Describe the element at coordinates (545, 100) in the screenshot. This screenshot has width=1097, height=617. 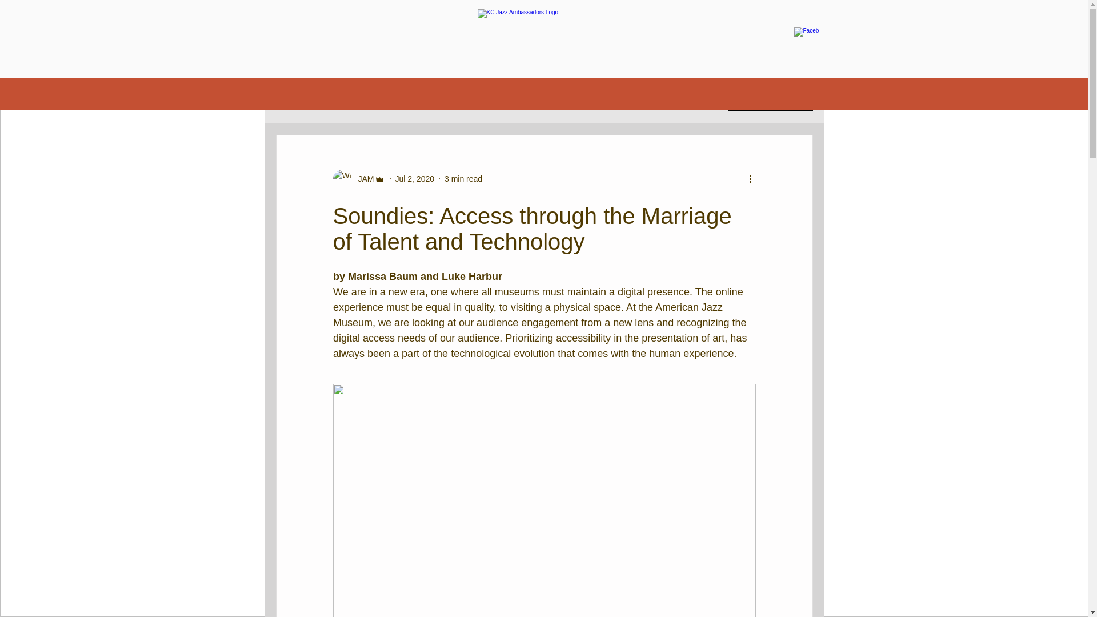
I see `Book Reviews` at that location.